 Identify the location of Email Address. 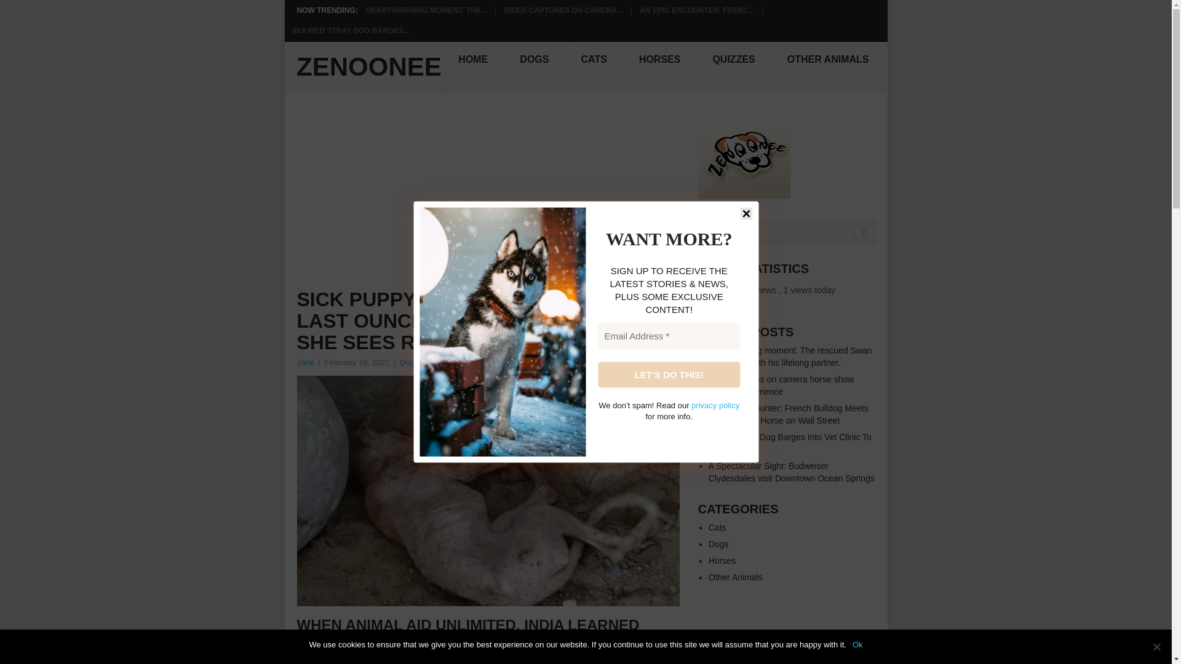
(669, 336).